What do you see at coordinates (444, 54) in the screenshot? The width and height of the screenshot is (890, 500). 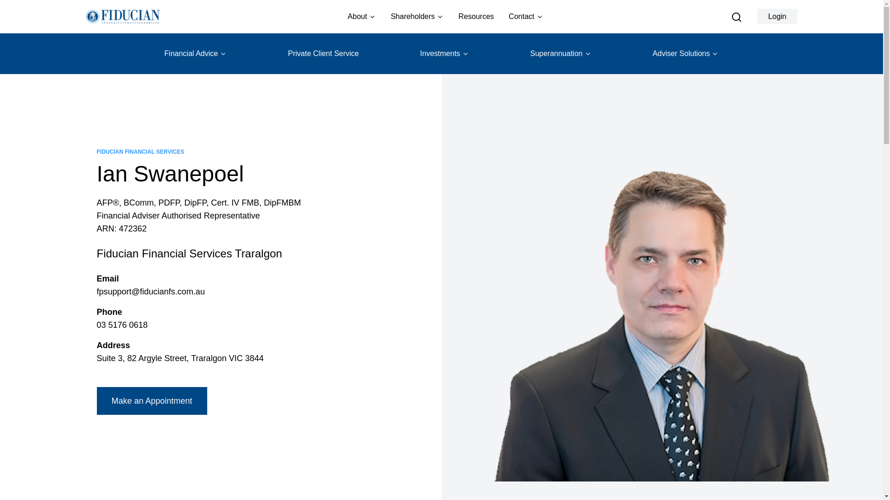 I see `Investments` at bounding box center [444, 54].